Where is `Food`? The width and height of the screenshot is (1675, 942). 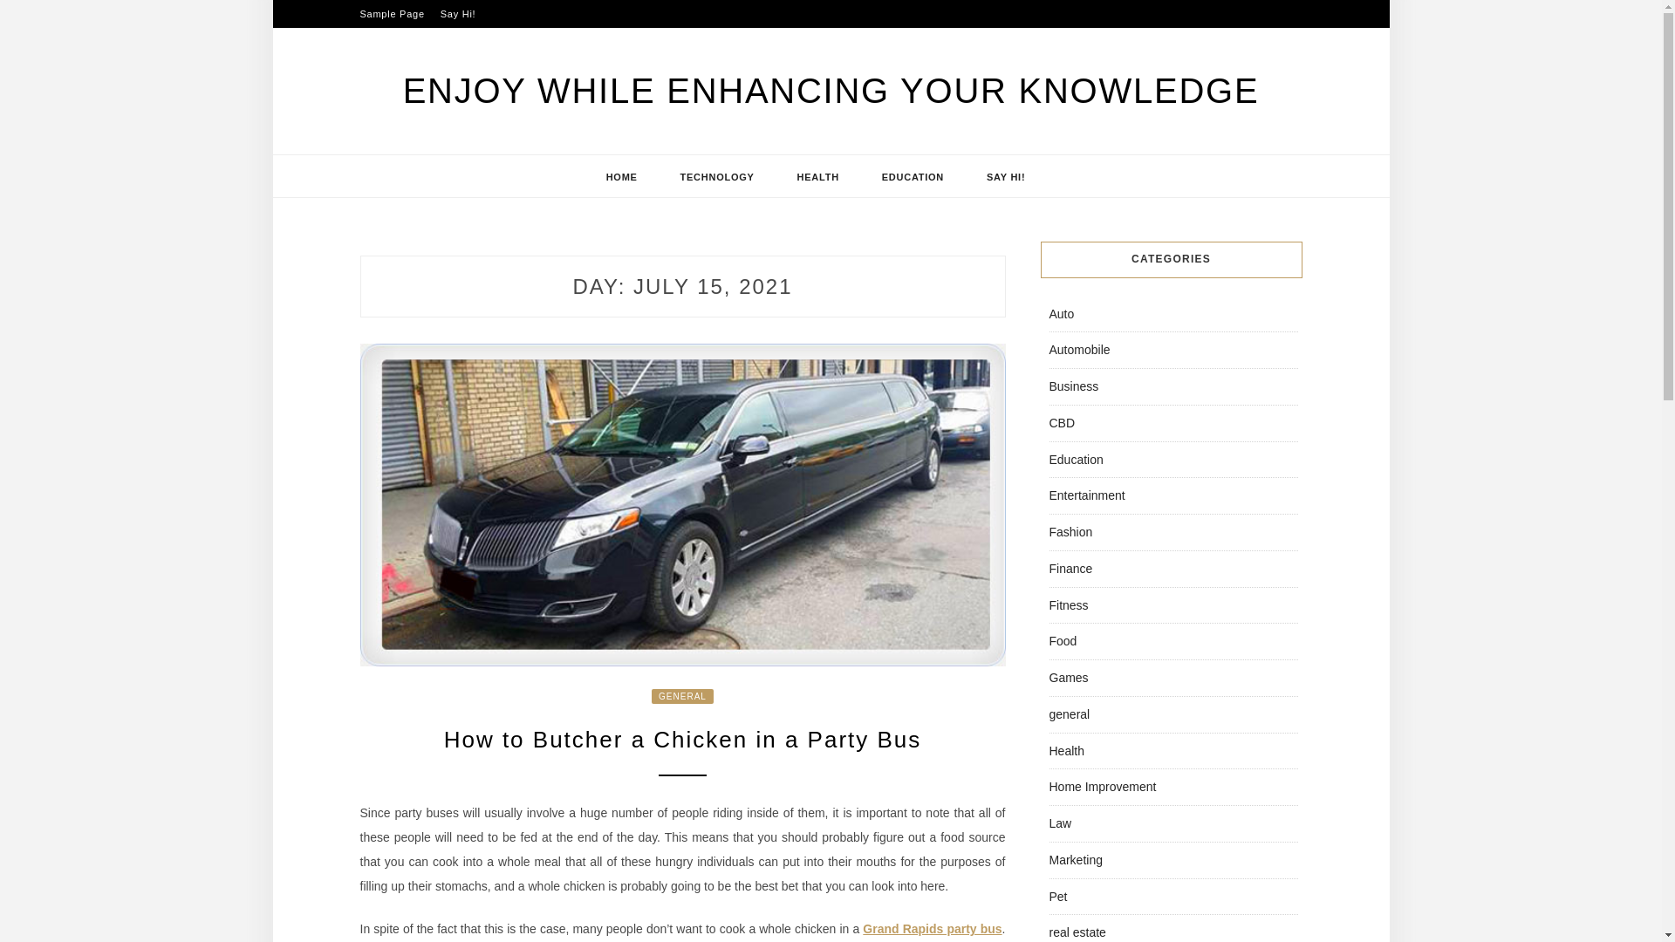
Food is located at coordinates (1063, 640).